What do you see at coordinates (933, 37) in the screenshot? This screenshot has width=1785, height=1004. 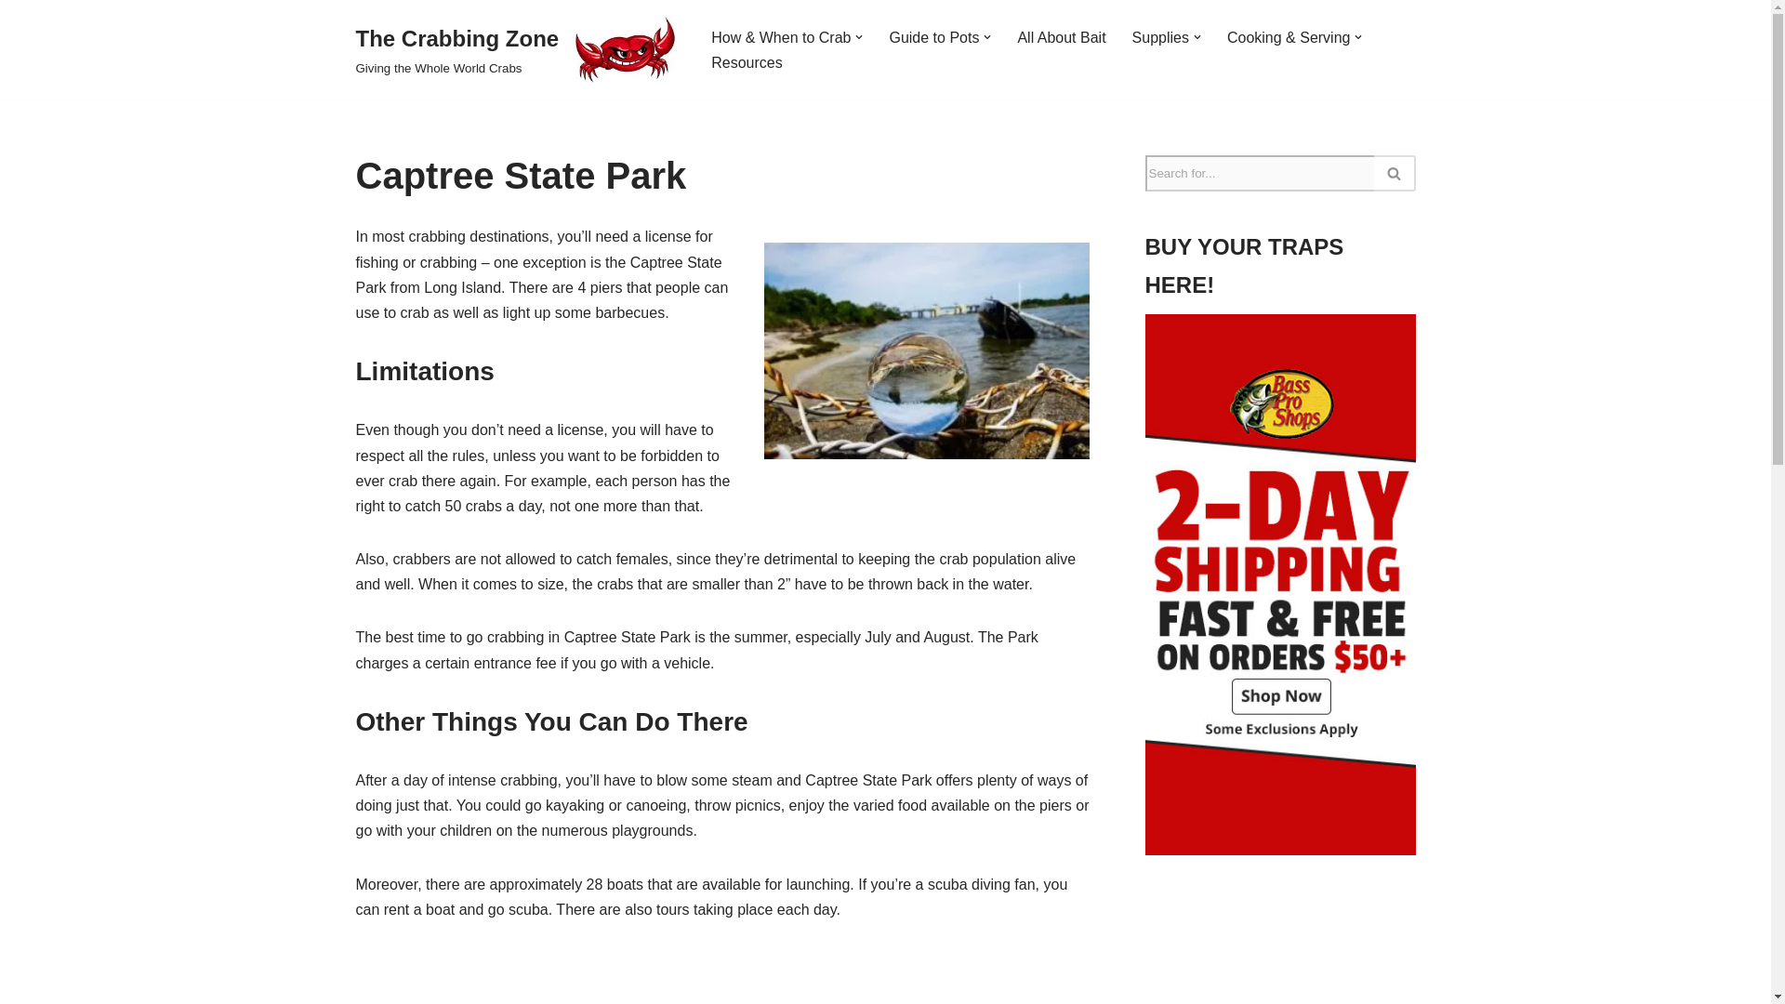 I see `Skip to content` at bounding box center [933, 37].